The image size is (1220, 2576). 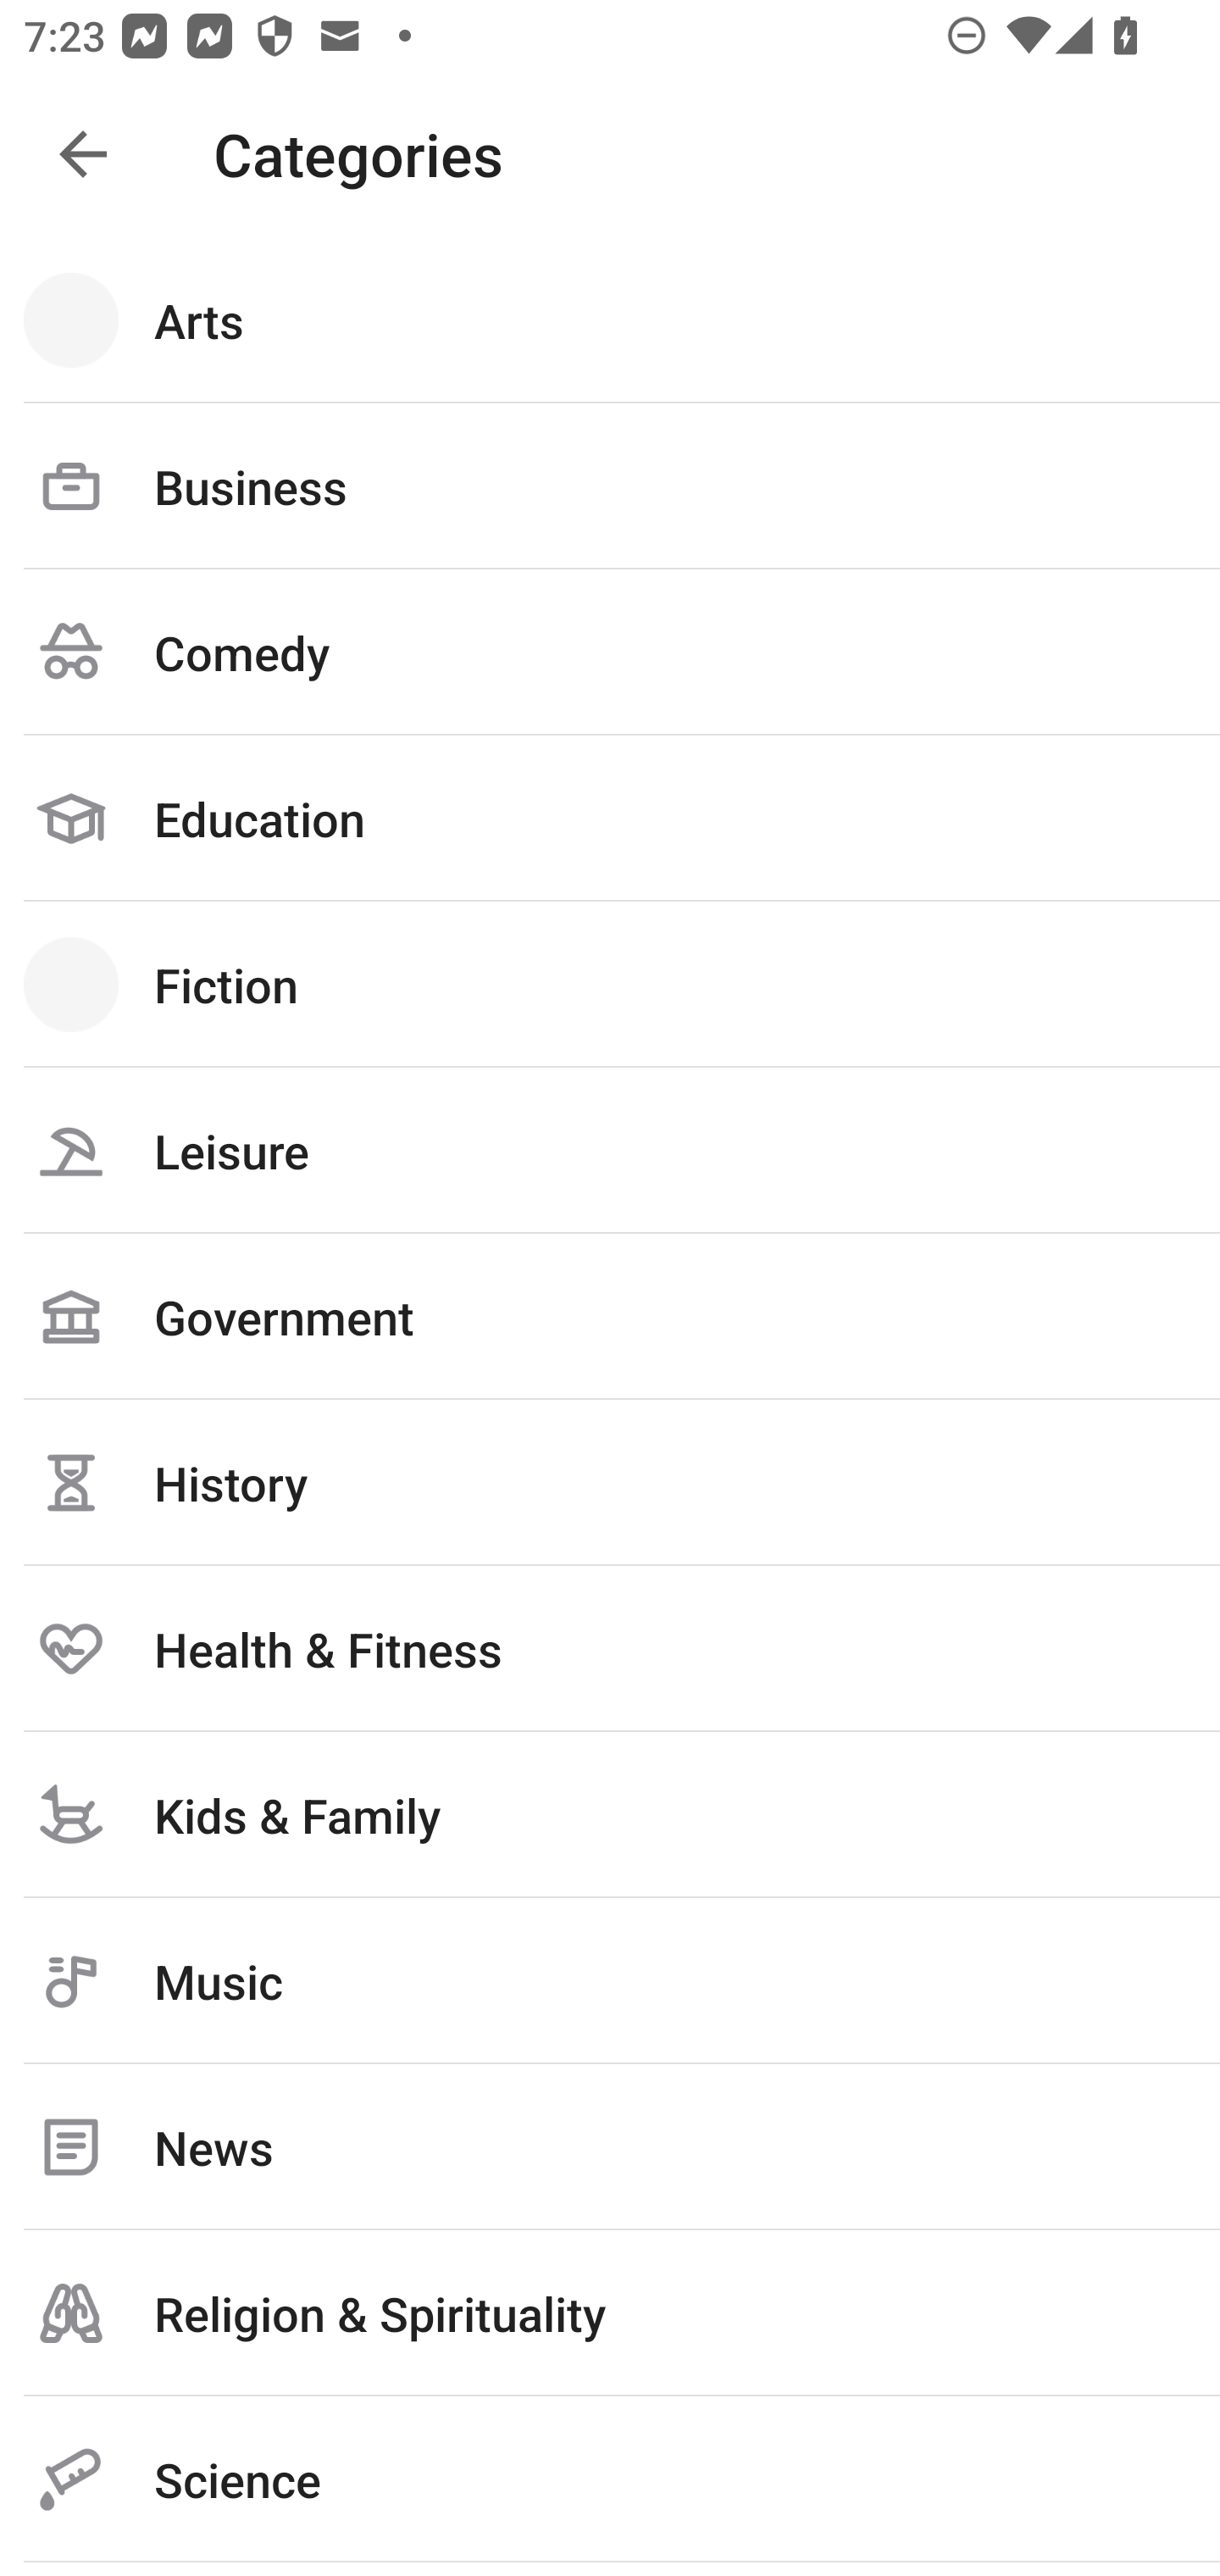 What do you see at coordinates (610, 1482) in the screenshot?
I see `History` at bounding box center [610, 1482].